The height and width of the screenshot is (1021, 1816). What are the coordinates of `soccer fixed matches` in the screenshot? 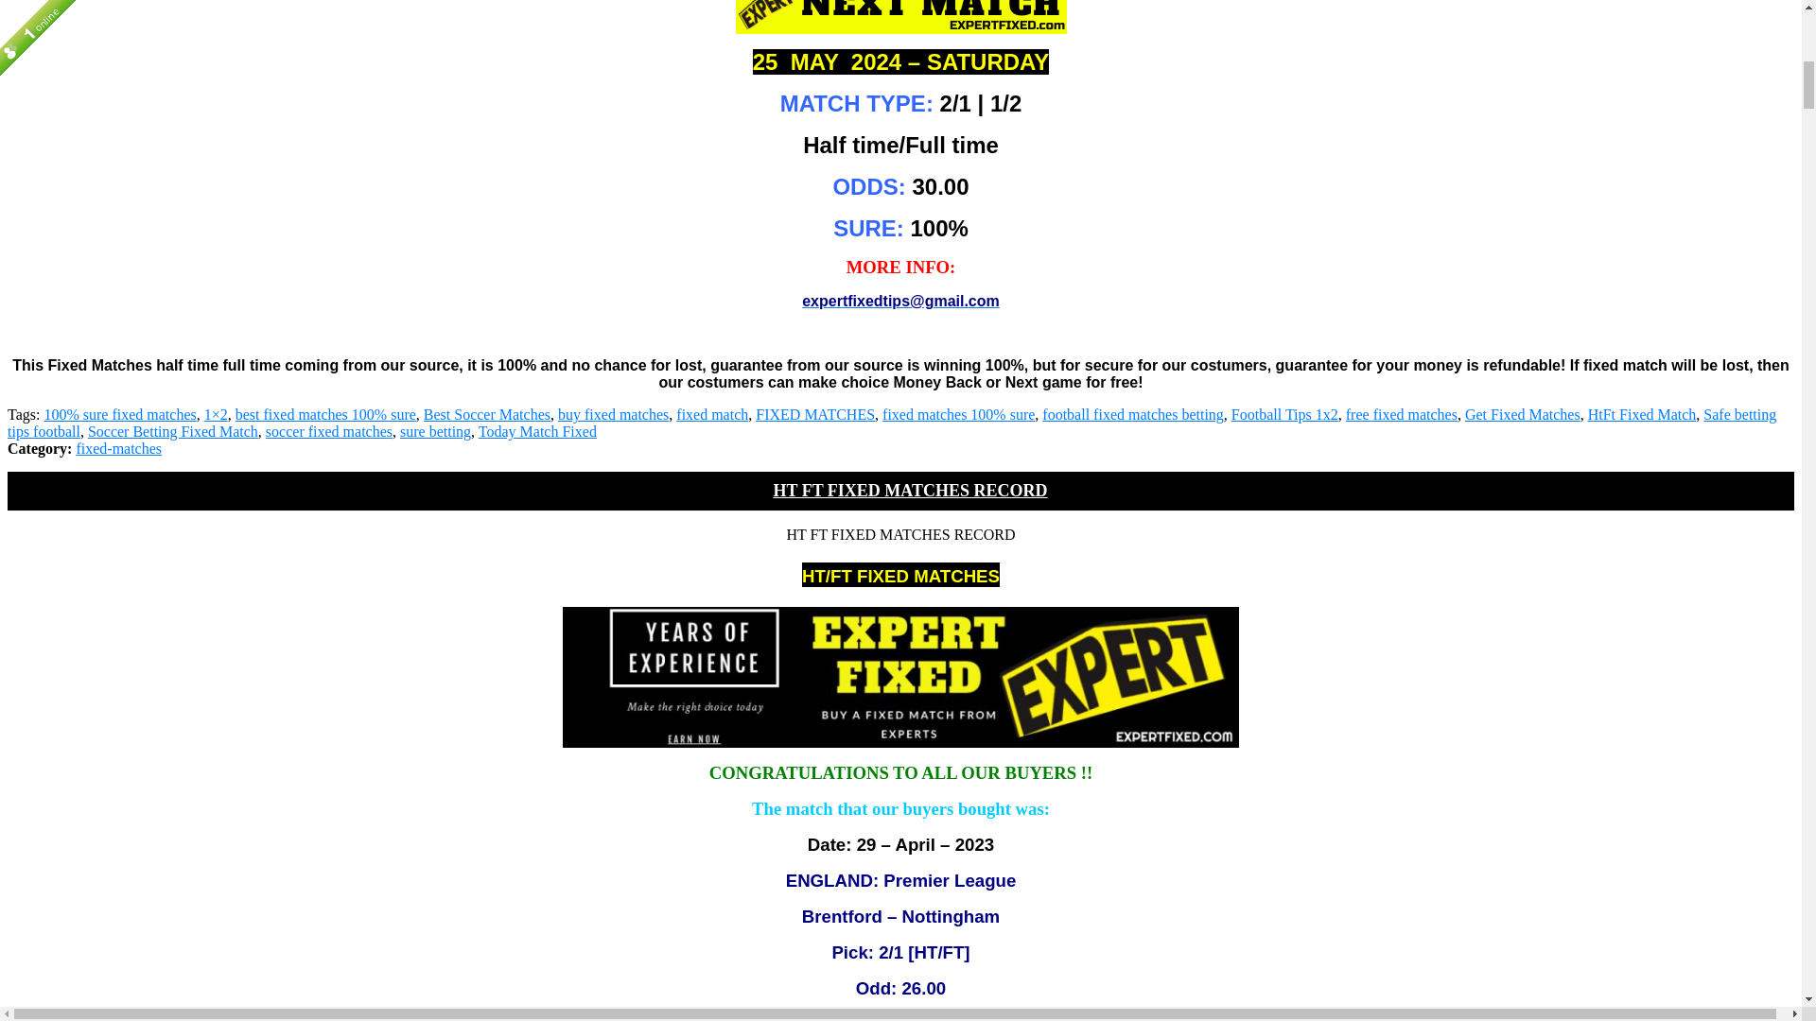 It's located at (328, 431).